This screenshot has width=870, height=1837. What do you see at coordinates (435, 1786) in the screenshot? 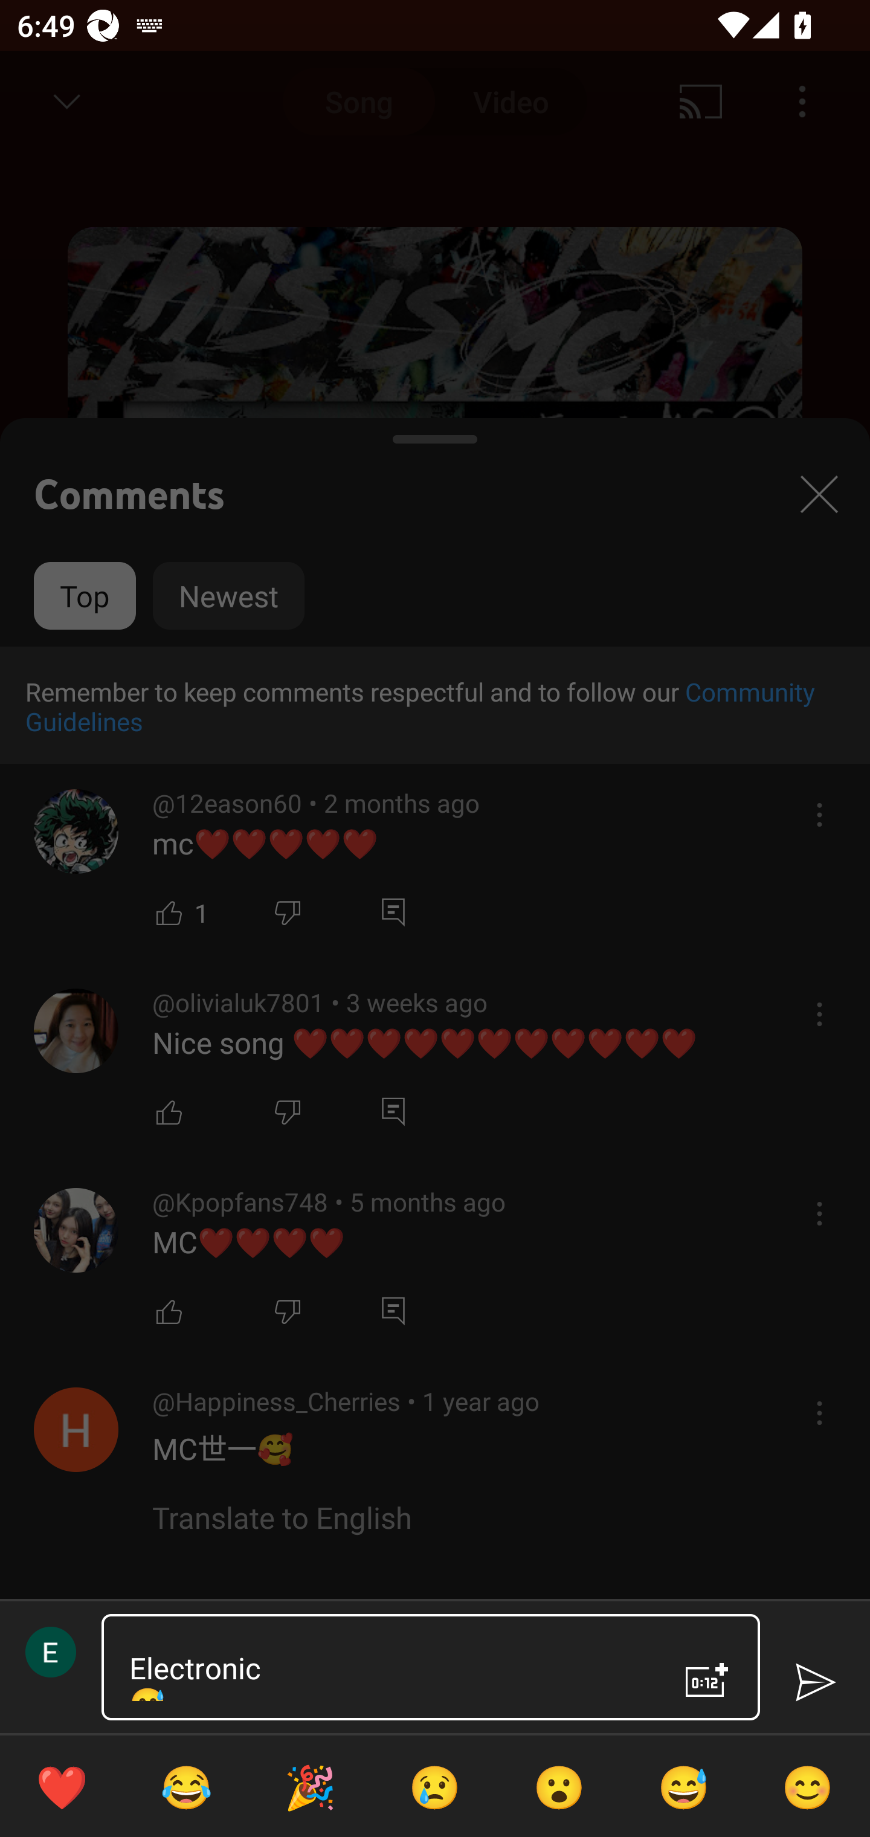
I see `😢` at bounding box center [435, 1786].